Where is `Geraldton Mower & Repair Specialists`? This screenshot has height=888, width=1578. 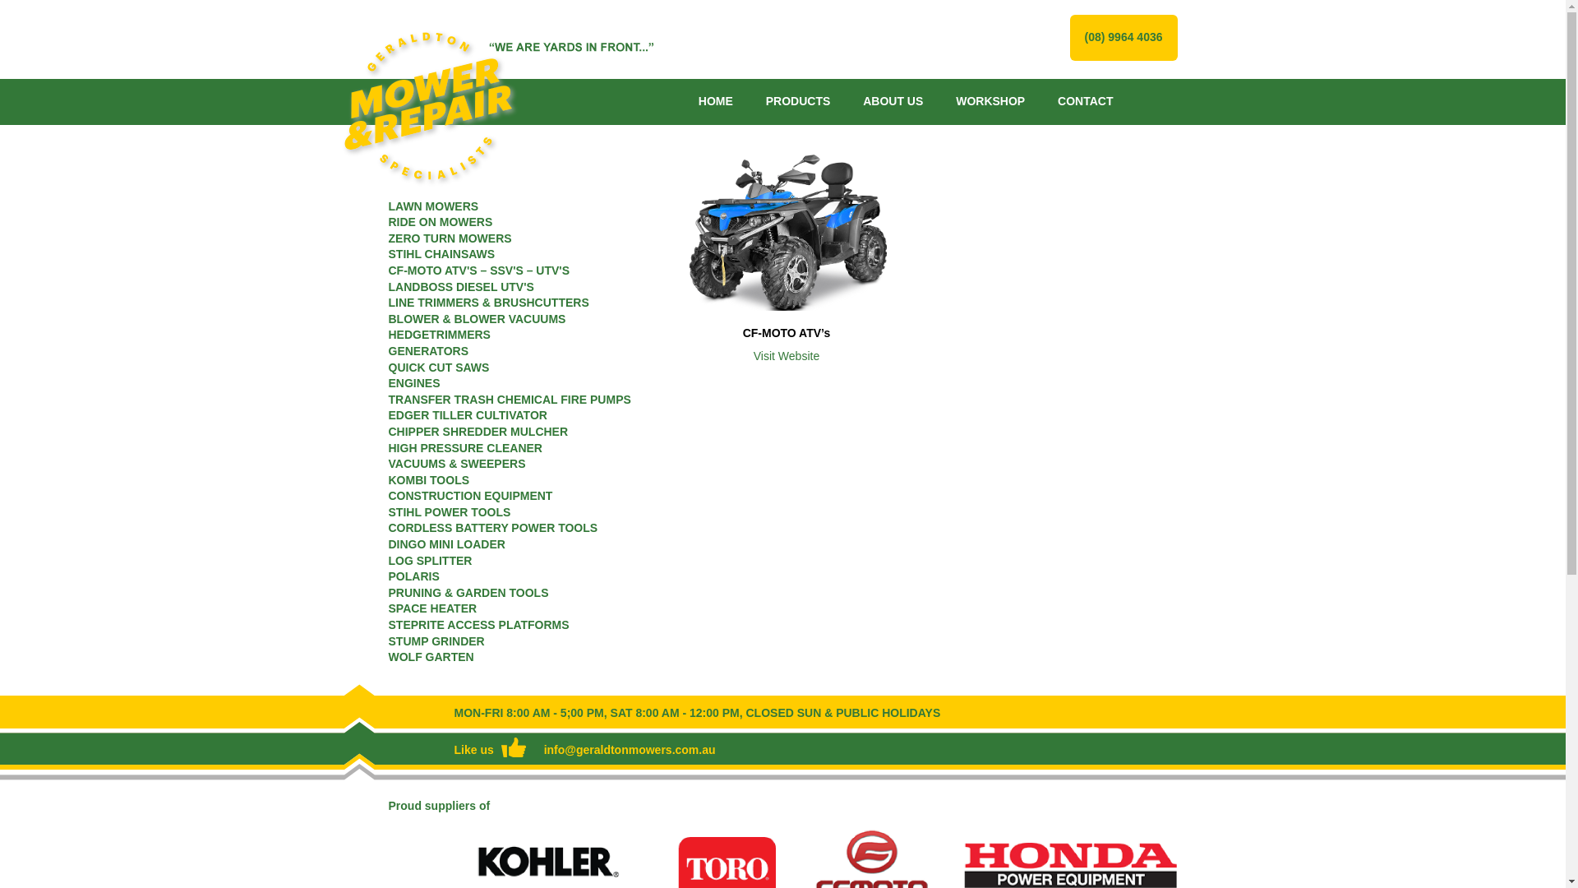 Geraldton Mower & Repair Specialists is located at coordinates (491, 109).